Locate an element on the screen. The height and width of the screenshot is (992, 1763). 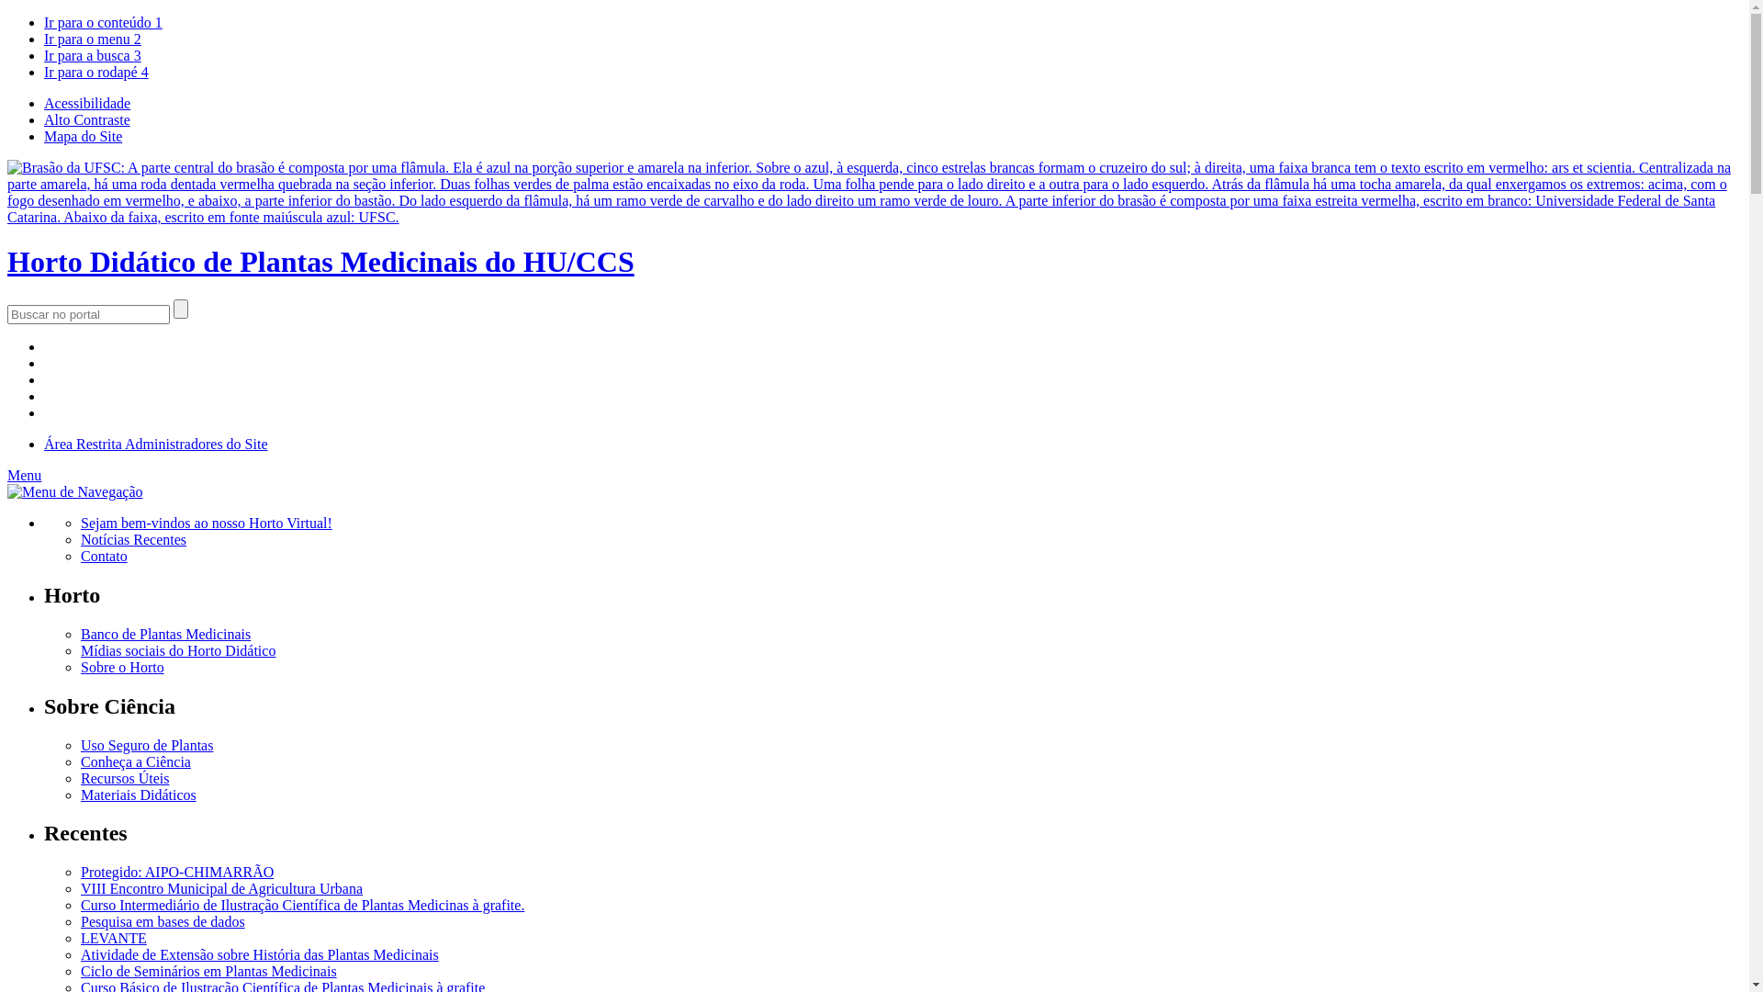
Administradores do Site is located at coordinates (197, 445).